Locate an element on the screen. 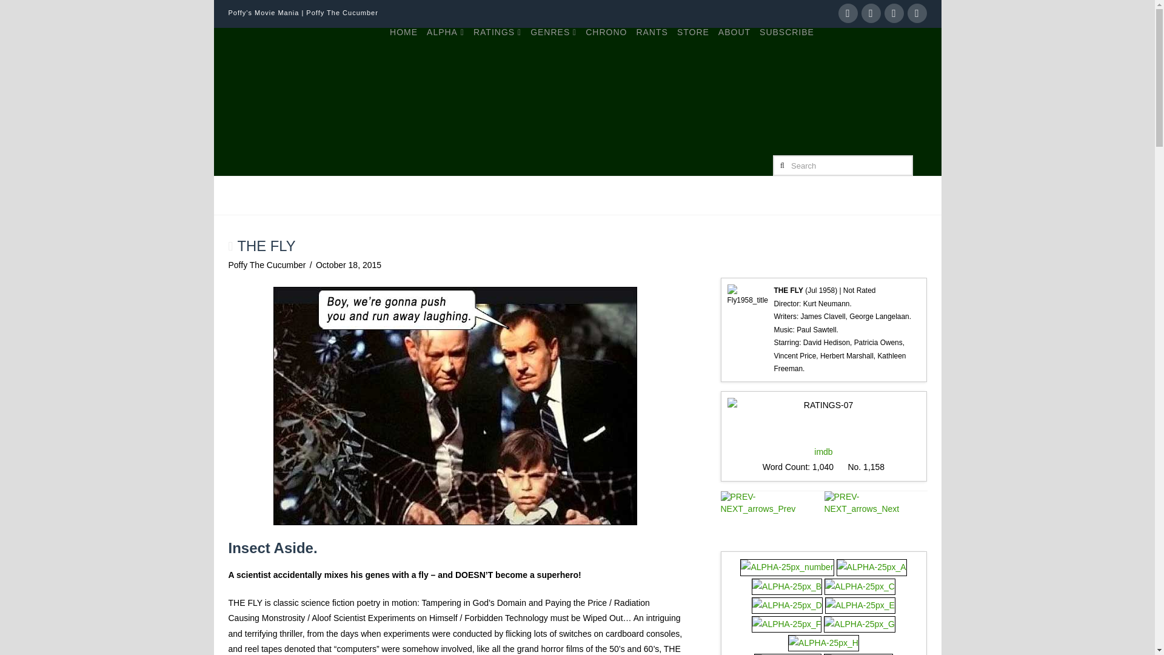 The width and height of the screenshot is (1164, 655). YouTube is located at coordinates (893, 13).